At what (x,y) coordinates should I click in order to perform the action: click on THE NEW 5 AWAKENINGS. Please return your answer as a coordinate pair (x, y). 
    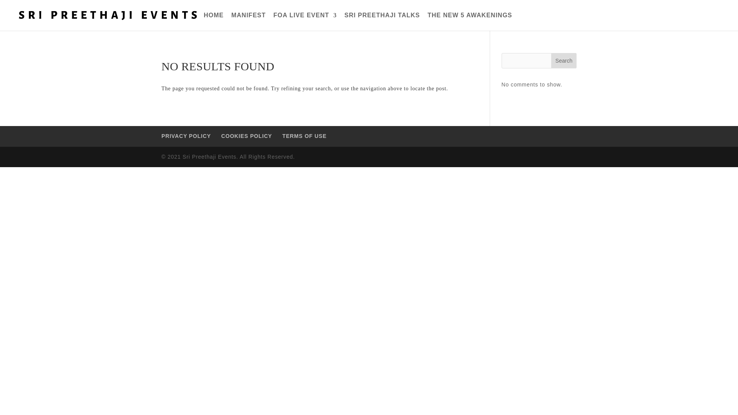
    Looking at the image, I should click on (470, 22).